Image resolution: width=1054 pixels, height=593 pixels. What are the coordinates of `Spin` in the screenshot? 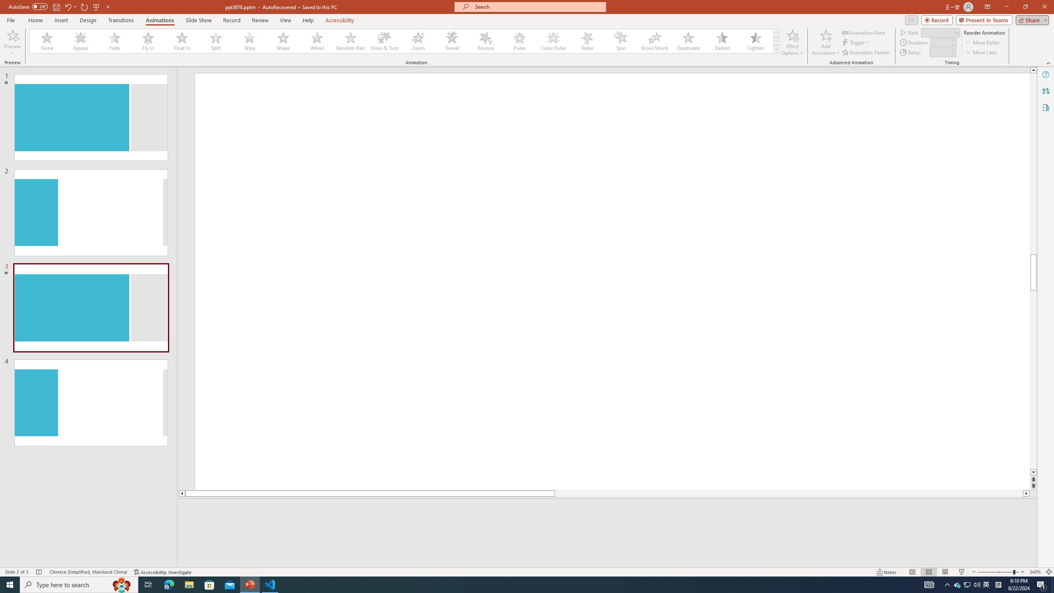 It's located at (620, 41).